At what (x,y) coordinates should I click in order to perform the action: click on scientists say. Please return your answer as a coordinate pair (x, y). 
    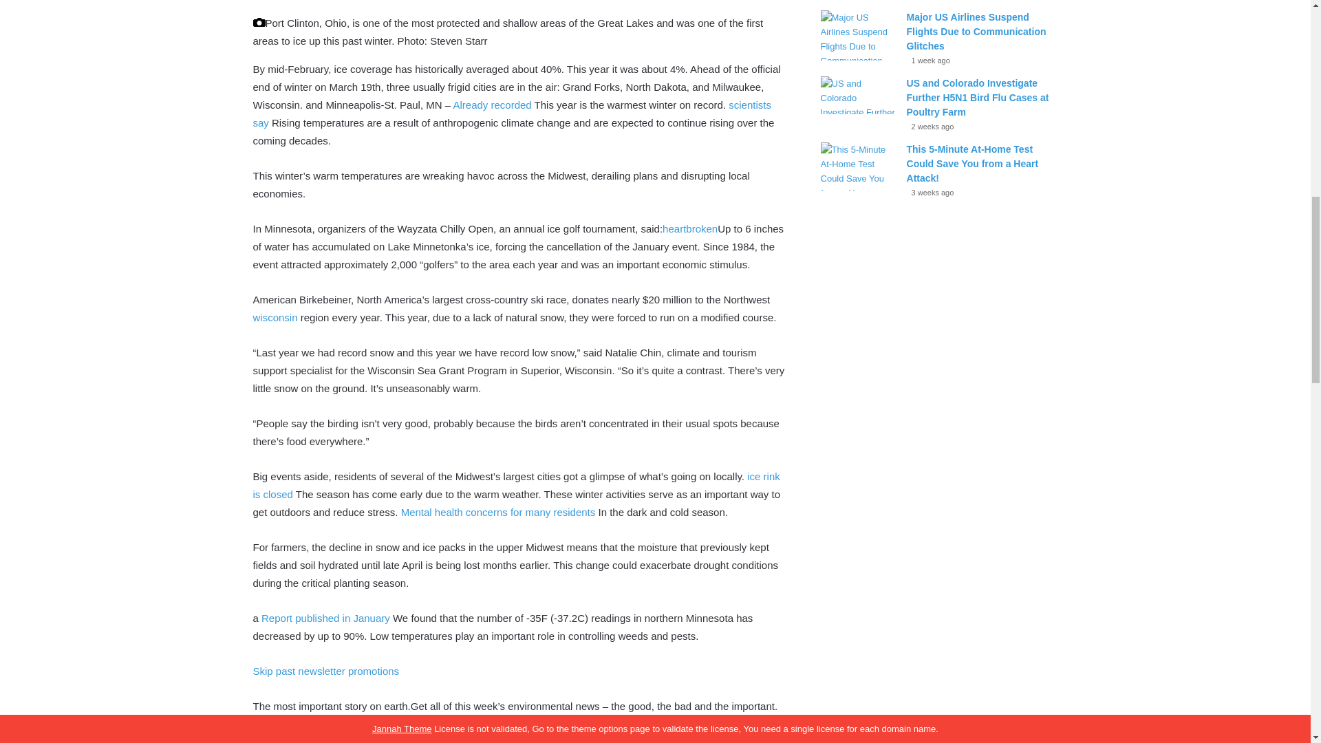
    Looking at the image, I should click on (512, 113).